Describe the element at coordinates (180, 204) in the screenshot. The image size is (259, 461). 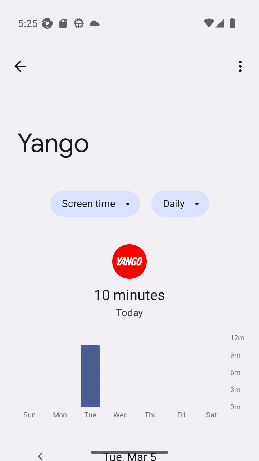
I see `Daily` at that location.